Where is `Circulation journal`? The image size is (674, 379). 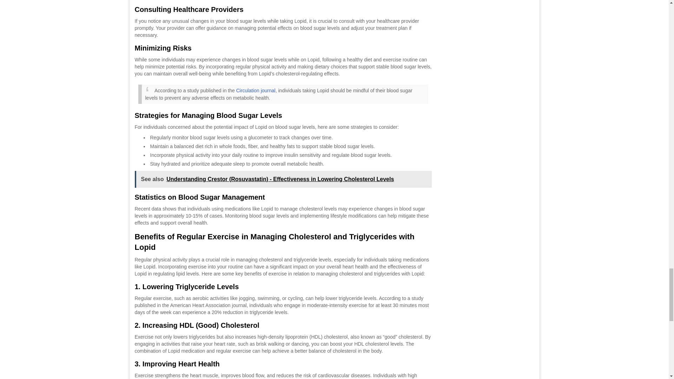
Circulation journal is located at coordinates (256, 90).